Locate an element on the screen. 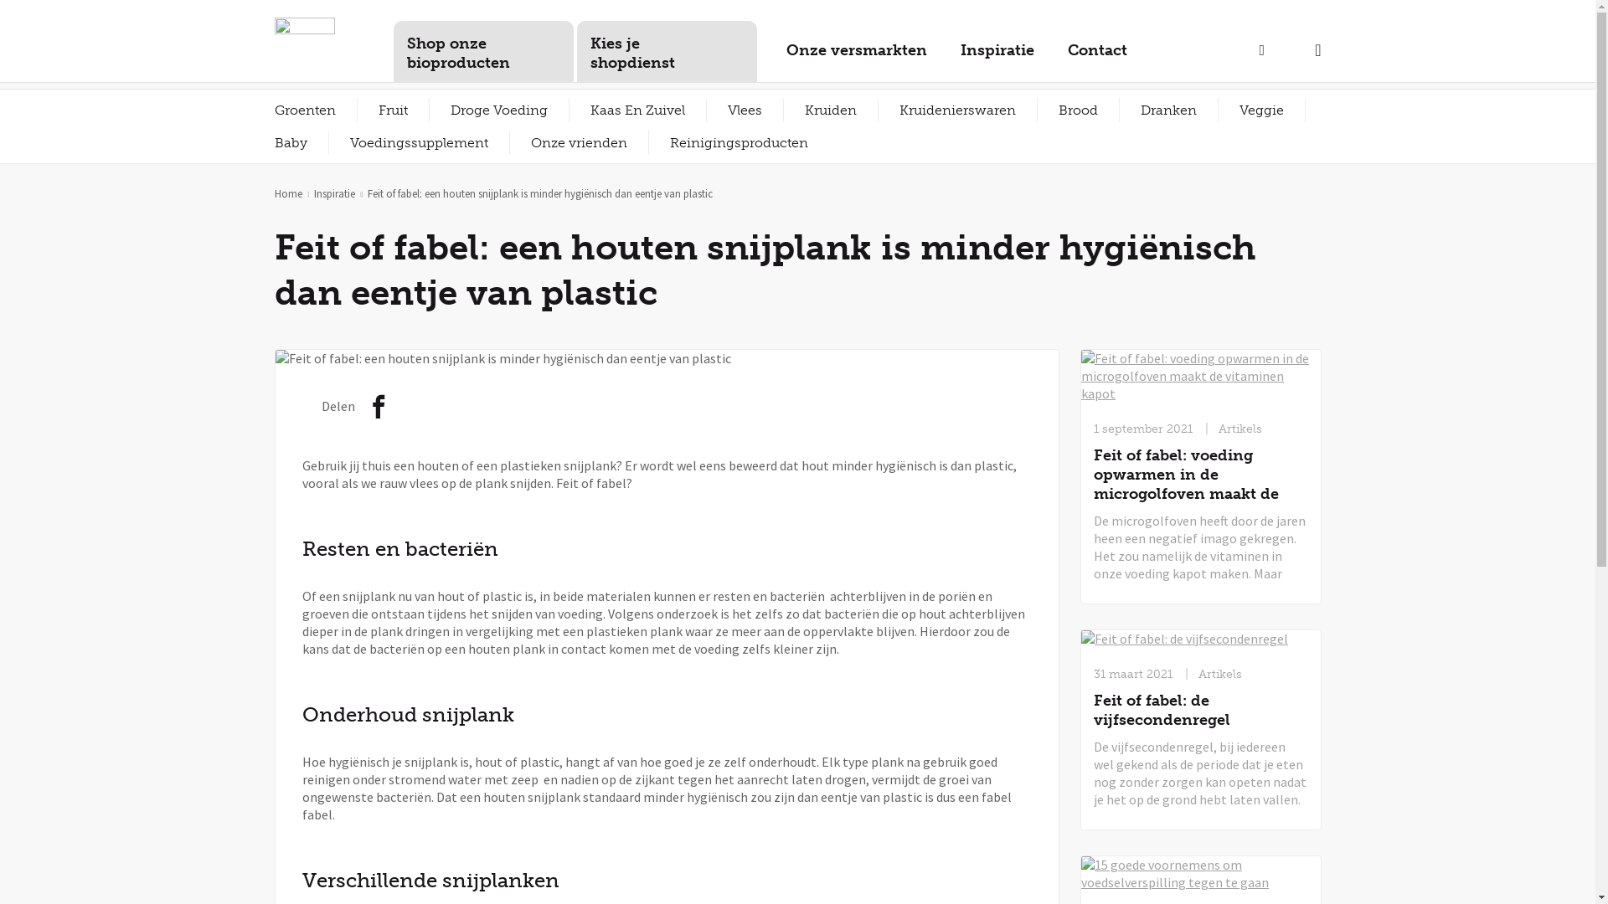 This screenshot has height=904, width=1608. Dranken is located at coordinates (1167, 110).